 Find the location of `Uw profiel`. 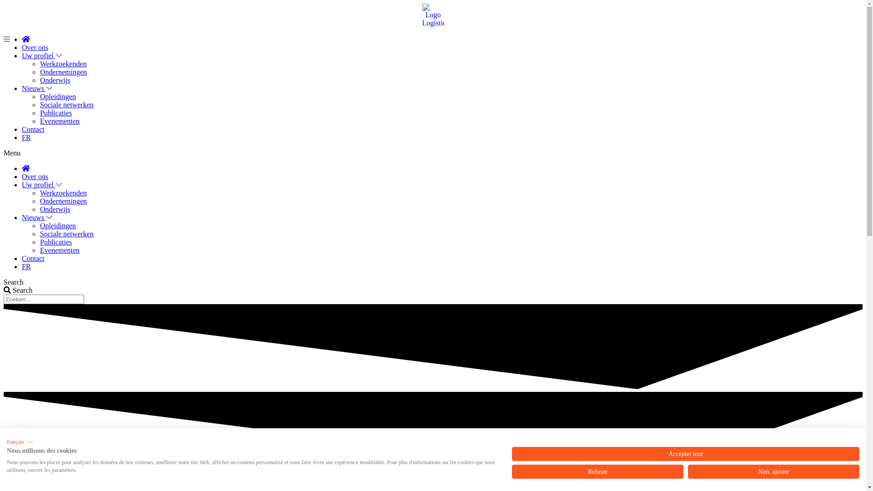

Uw profiel is located at coordinates (42, 185).